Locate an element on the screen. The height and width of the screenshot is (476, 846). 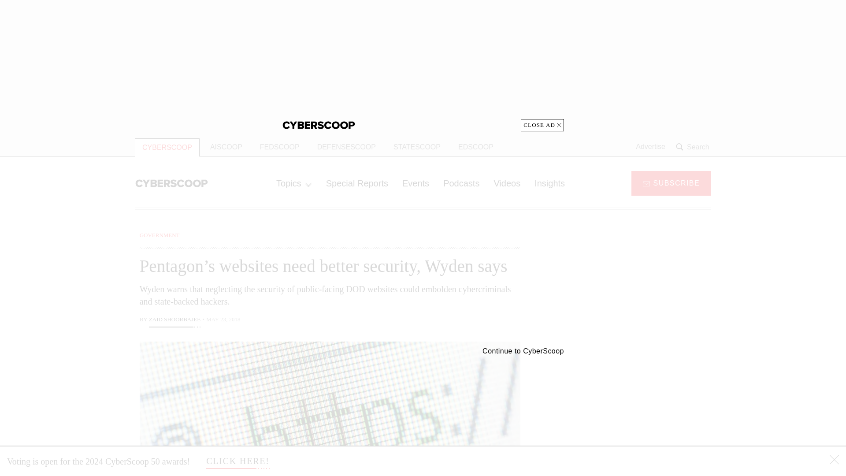
Videos is located at coordinates (507, 183).